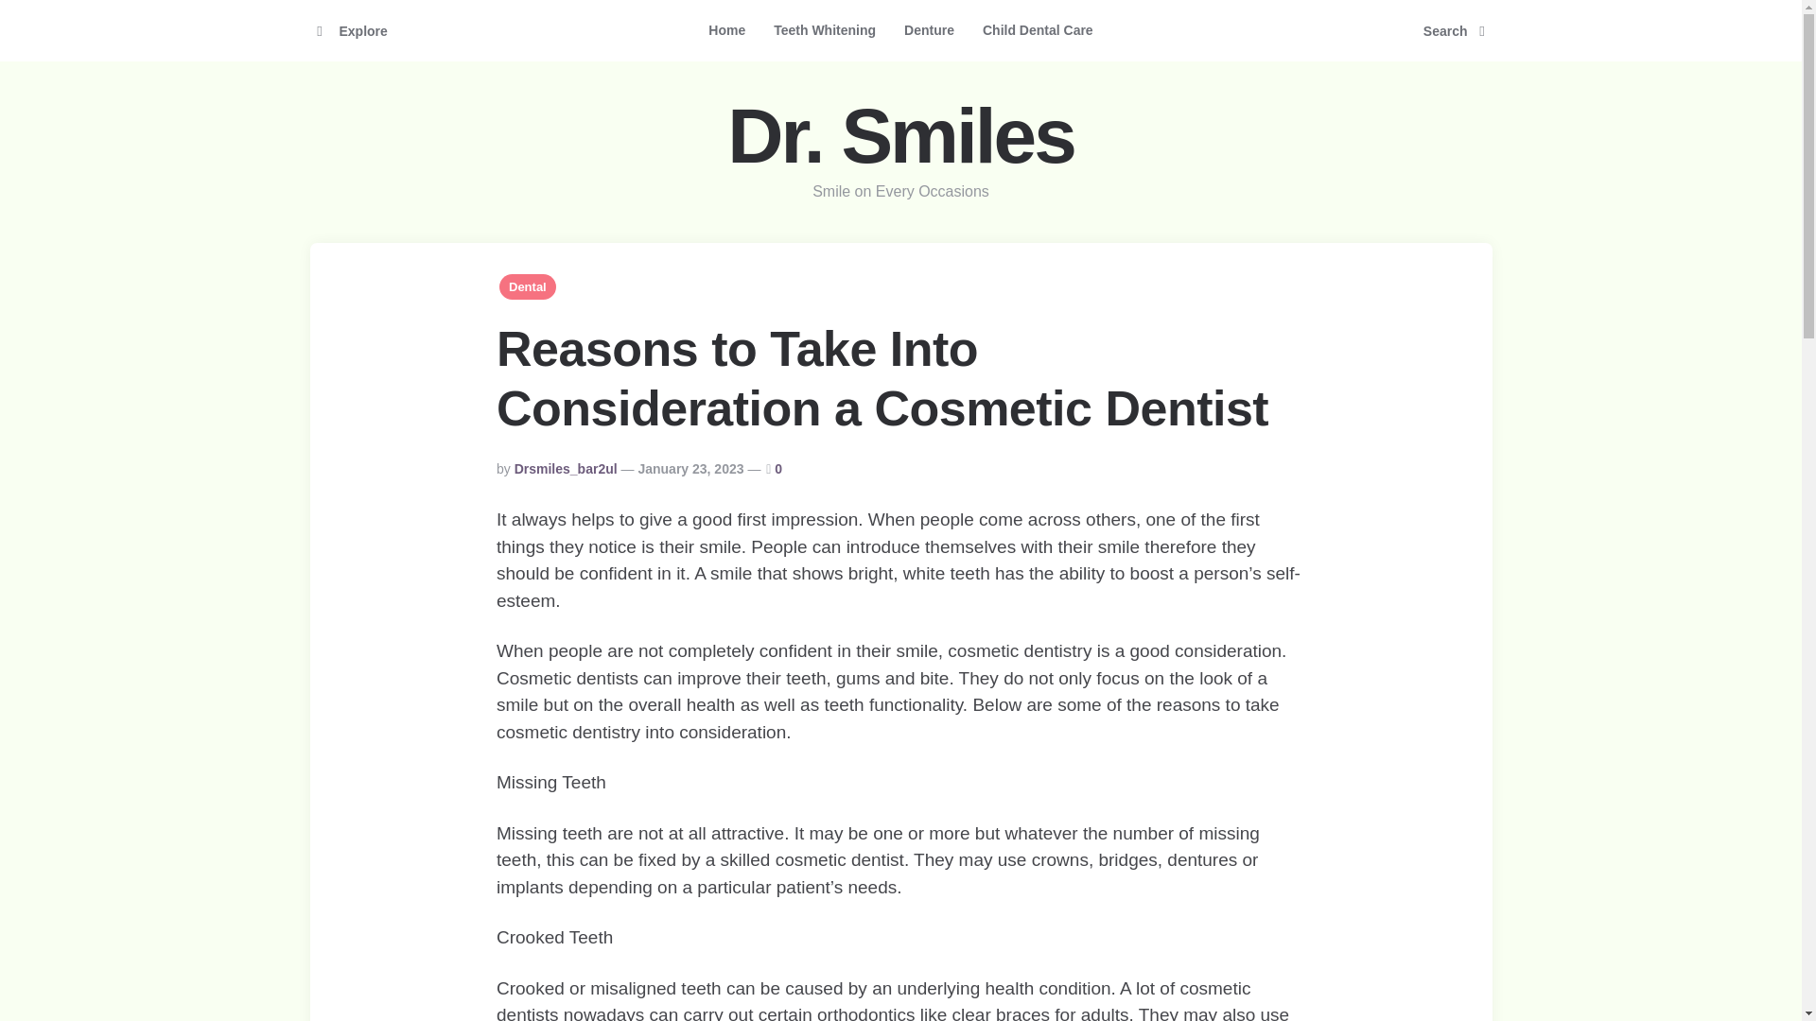  What do you see at coordinates (778, 469) in the screenshot?
I see `0` at bounding box center [778, 469].